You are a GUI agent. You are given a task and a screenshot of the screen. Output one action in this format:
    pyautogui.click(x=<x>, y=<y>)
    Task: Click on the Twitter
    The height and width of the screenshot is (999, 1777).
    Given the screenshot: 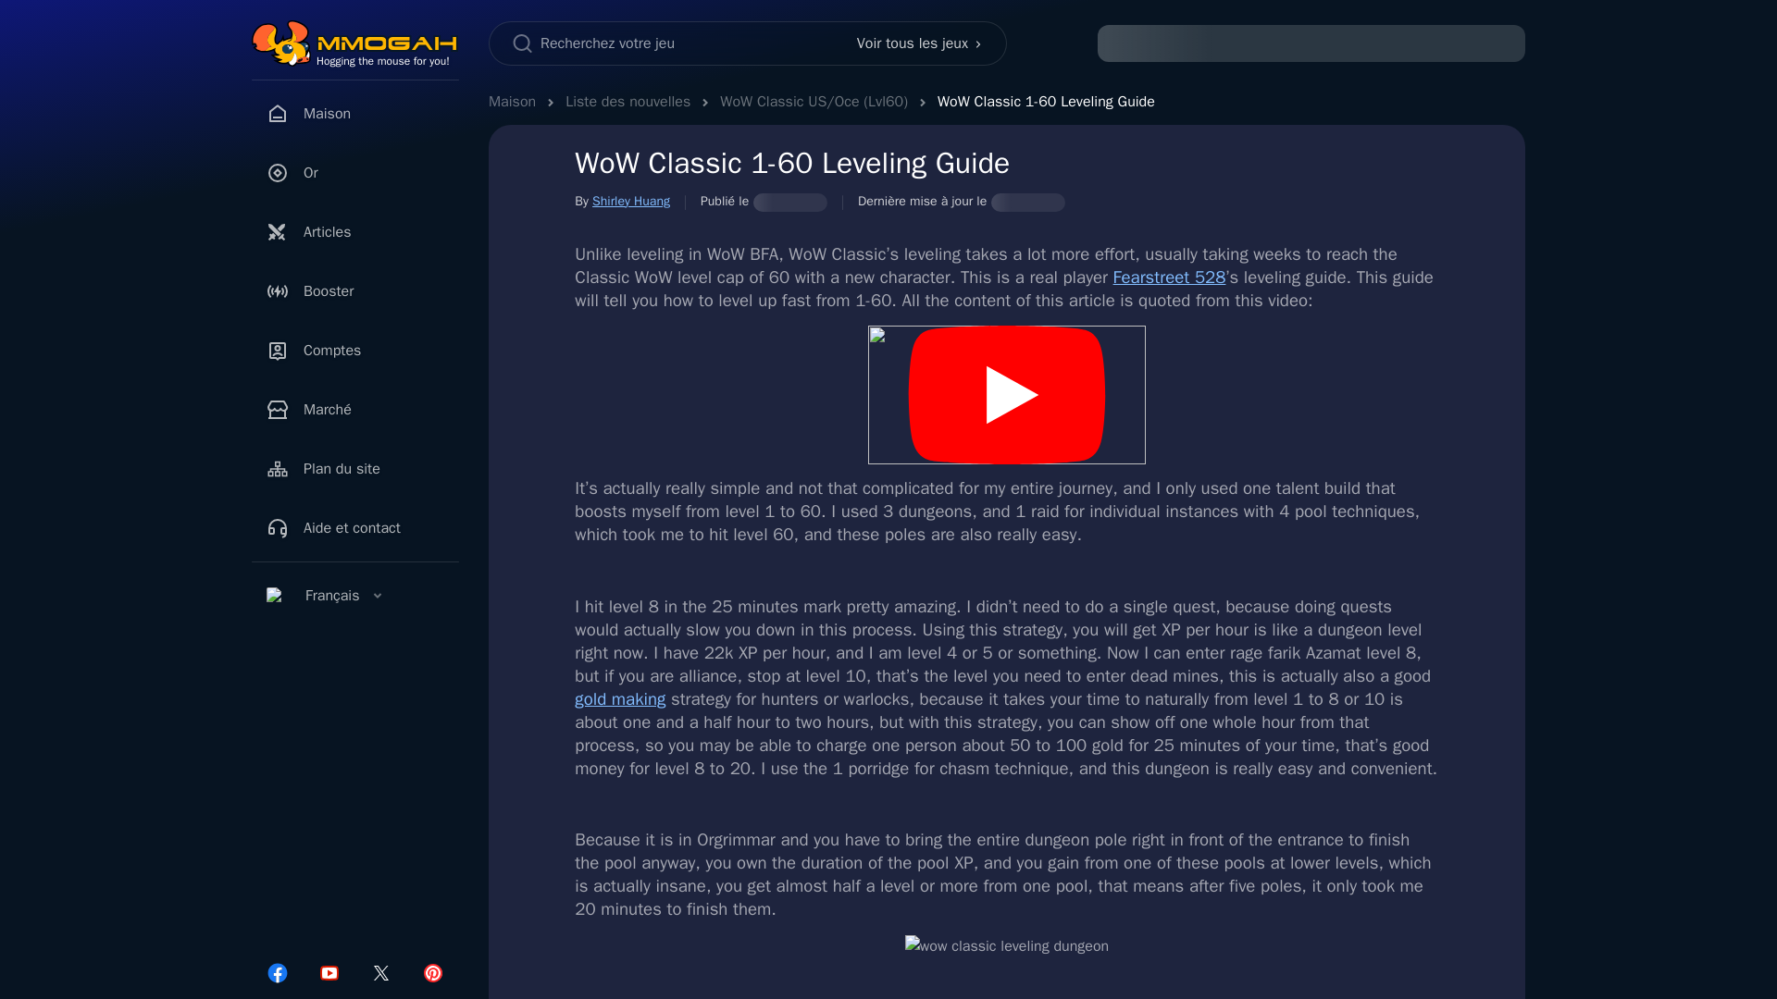 What is the action you would take?
    pyautogui.click(x=381, y=973)
    